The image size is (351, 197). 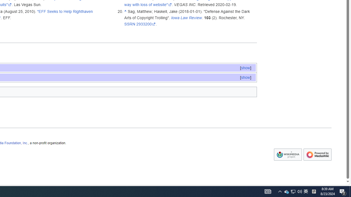 I want to click on Wikimedia Foundation, so click(x=288, y=155).